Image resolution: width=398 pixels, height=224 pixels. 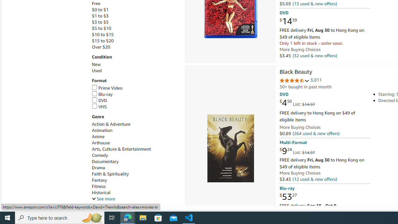 What do you see at coordinates (135, 88) in the screenshot?
I see `Prime Video` at bounding box center [135, 88].